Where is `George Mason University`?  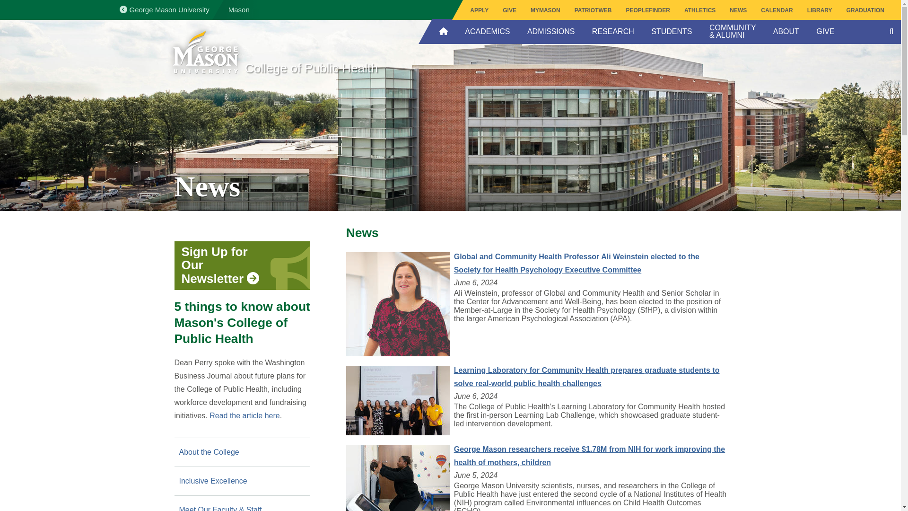
George Mason University is located at coordinates (164, 9).